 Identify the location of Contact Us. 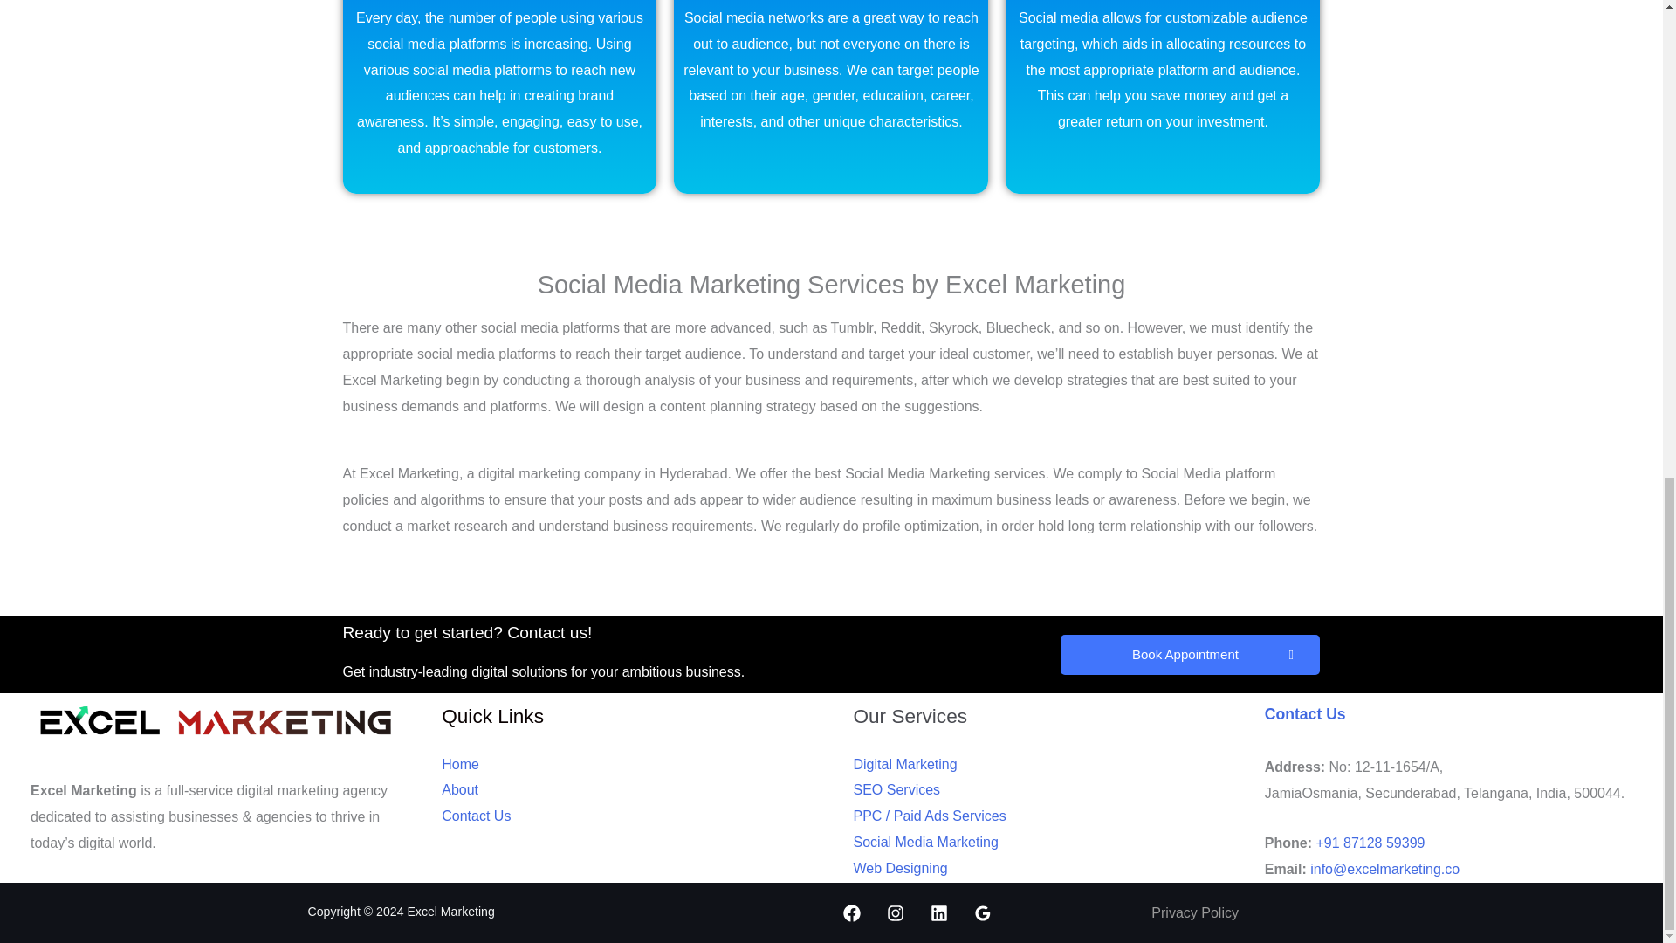
(1305, 714).